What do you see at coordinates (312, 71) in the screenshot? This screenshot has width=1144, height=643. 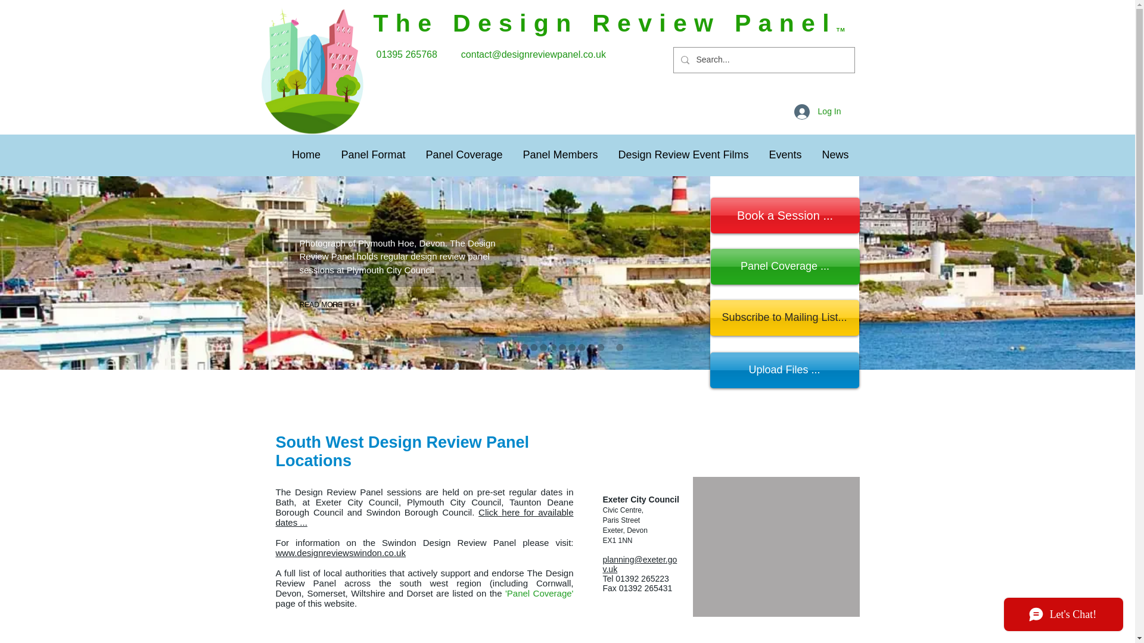 I see `Design Review Panel  Logo.jpg` at bounding box center [312, 71].